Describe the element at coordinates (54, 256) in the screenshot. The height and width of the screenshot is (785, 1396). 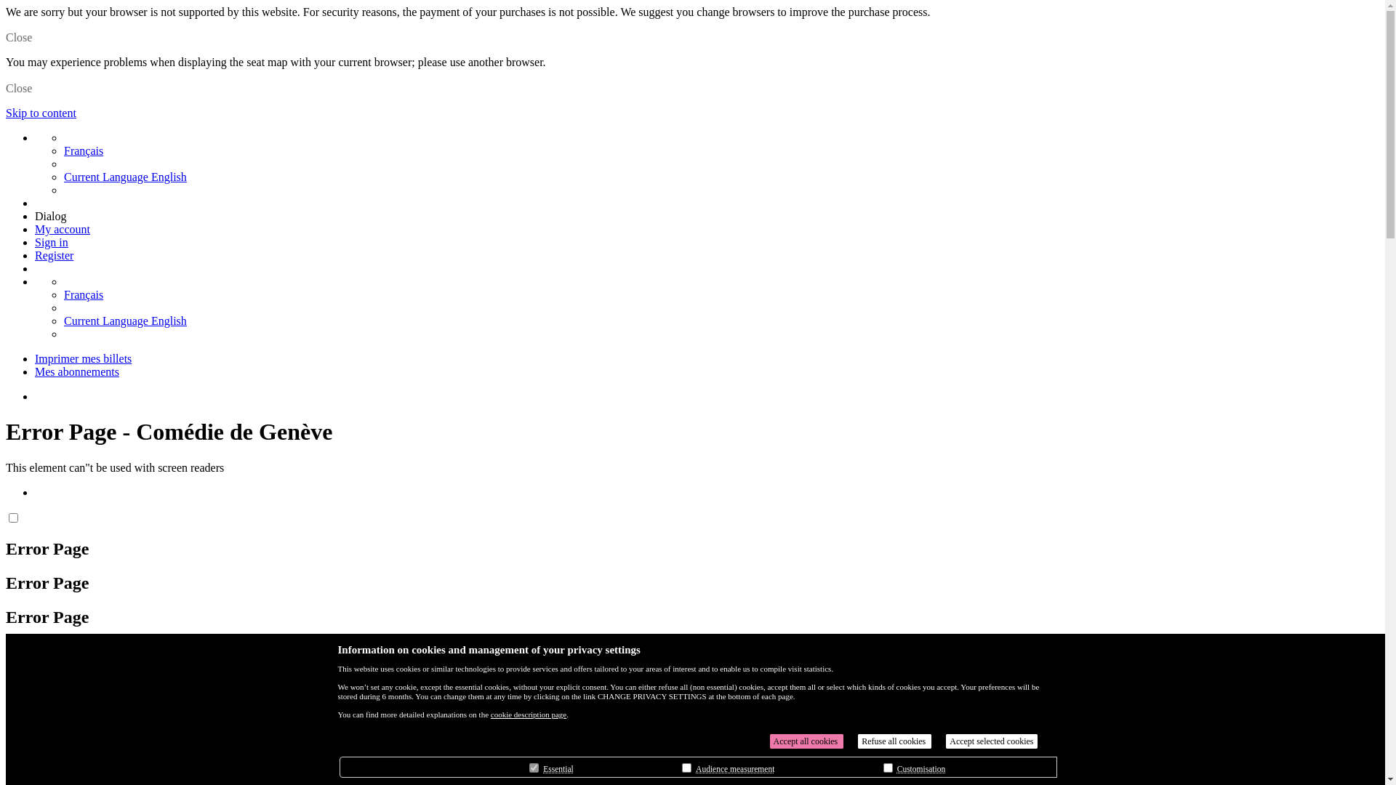
I see `Register` at that location.